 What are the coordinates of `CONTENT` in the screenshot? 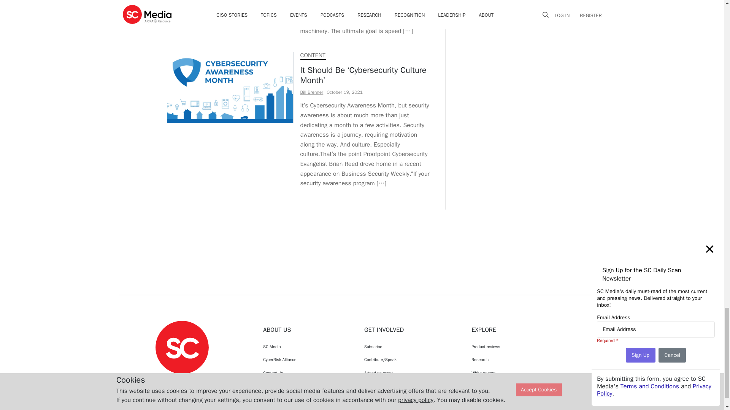 It's located at (313, 55).